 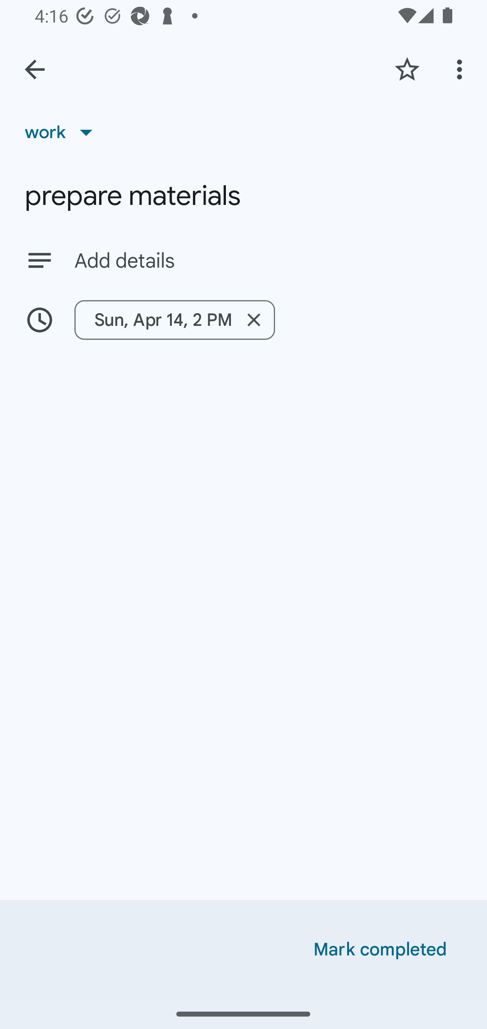 What do you see at coordinates (63, 132) in the screenshot?
I see `work List, work selected, 1 of 23` at bounding box center [63, 132].